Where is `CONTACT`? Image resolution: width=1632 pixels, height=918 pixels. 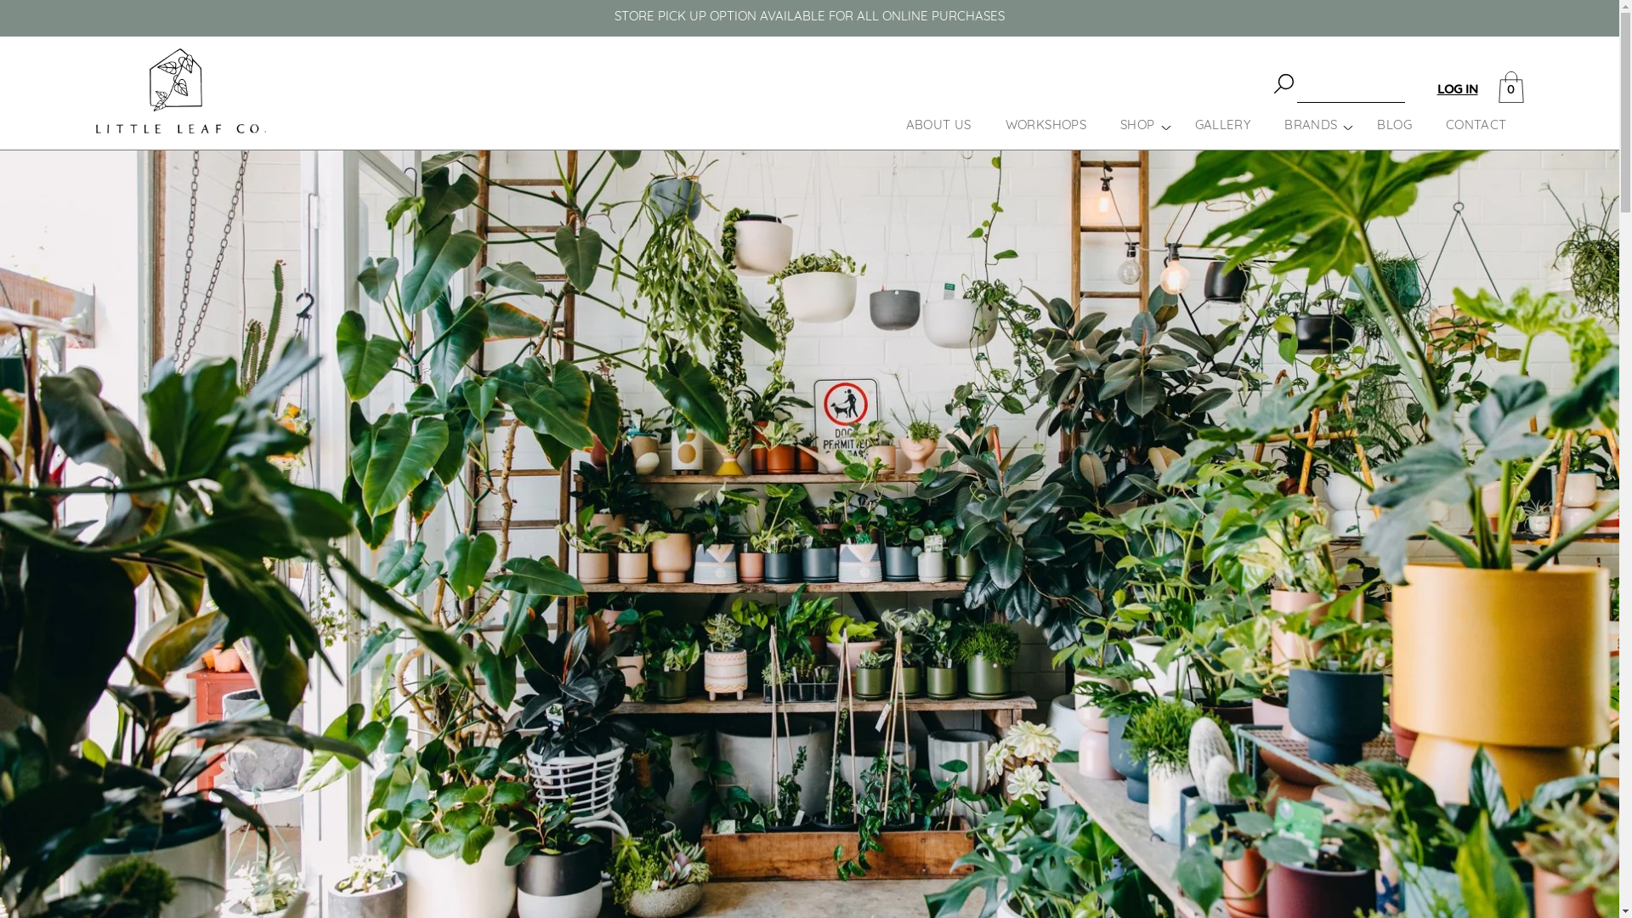
CONTACT is located at coordinates (1476, 126).